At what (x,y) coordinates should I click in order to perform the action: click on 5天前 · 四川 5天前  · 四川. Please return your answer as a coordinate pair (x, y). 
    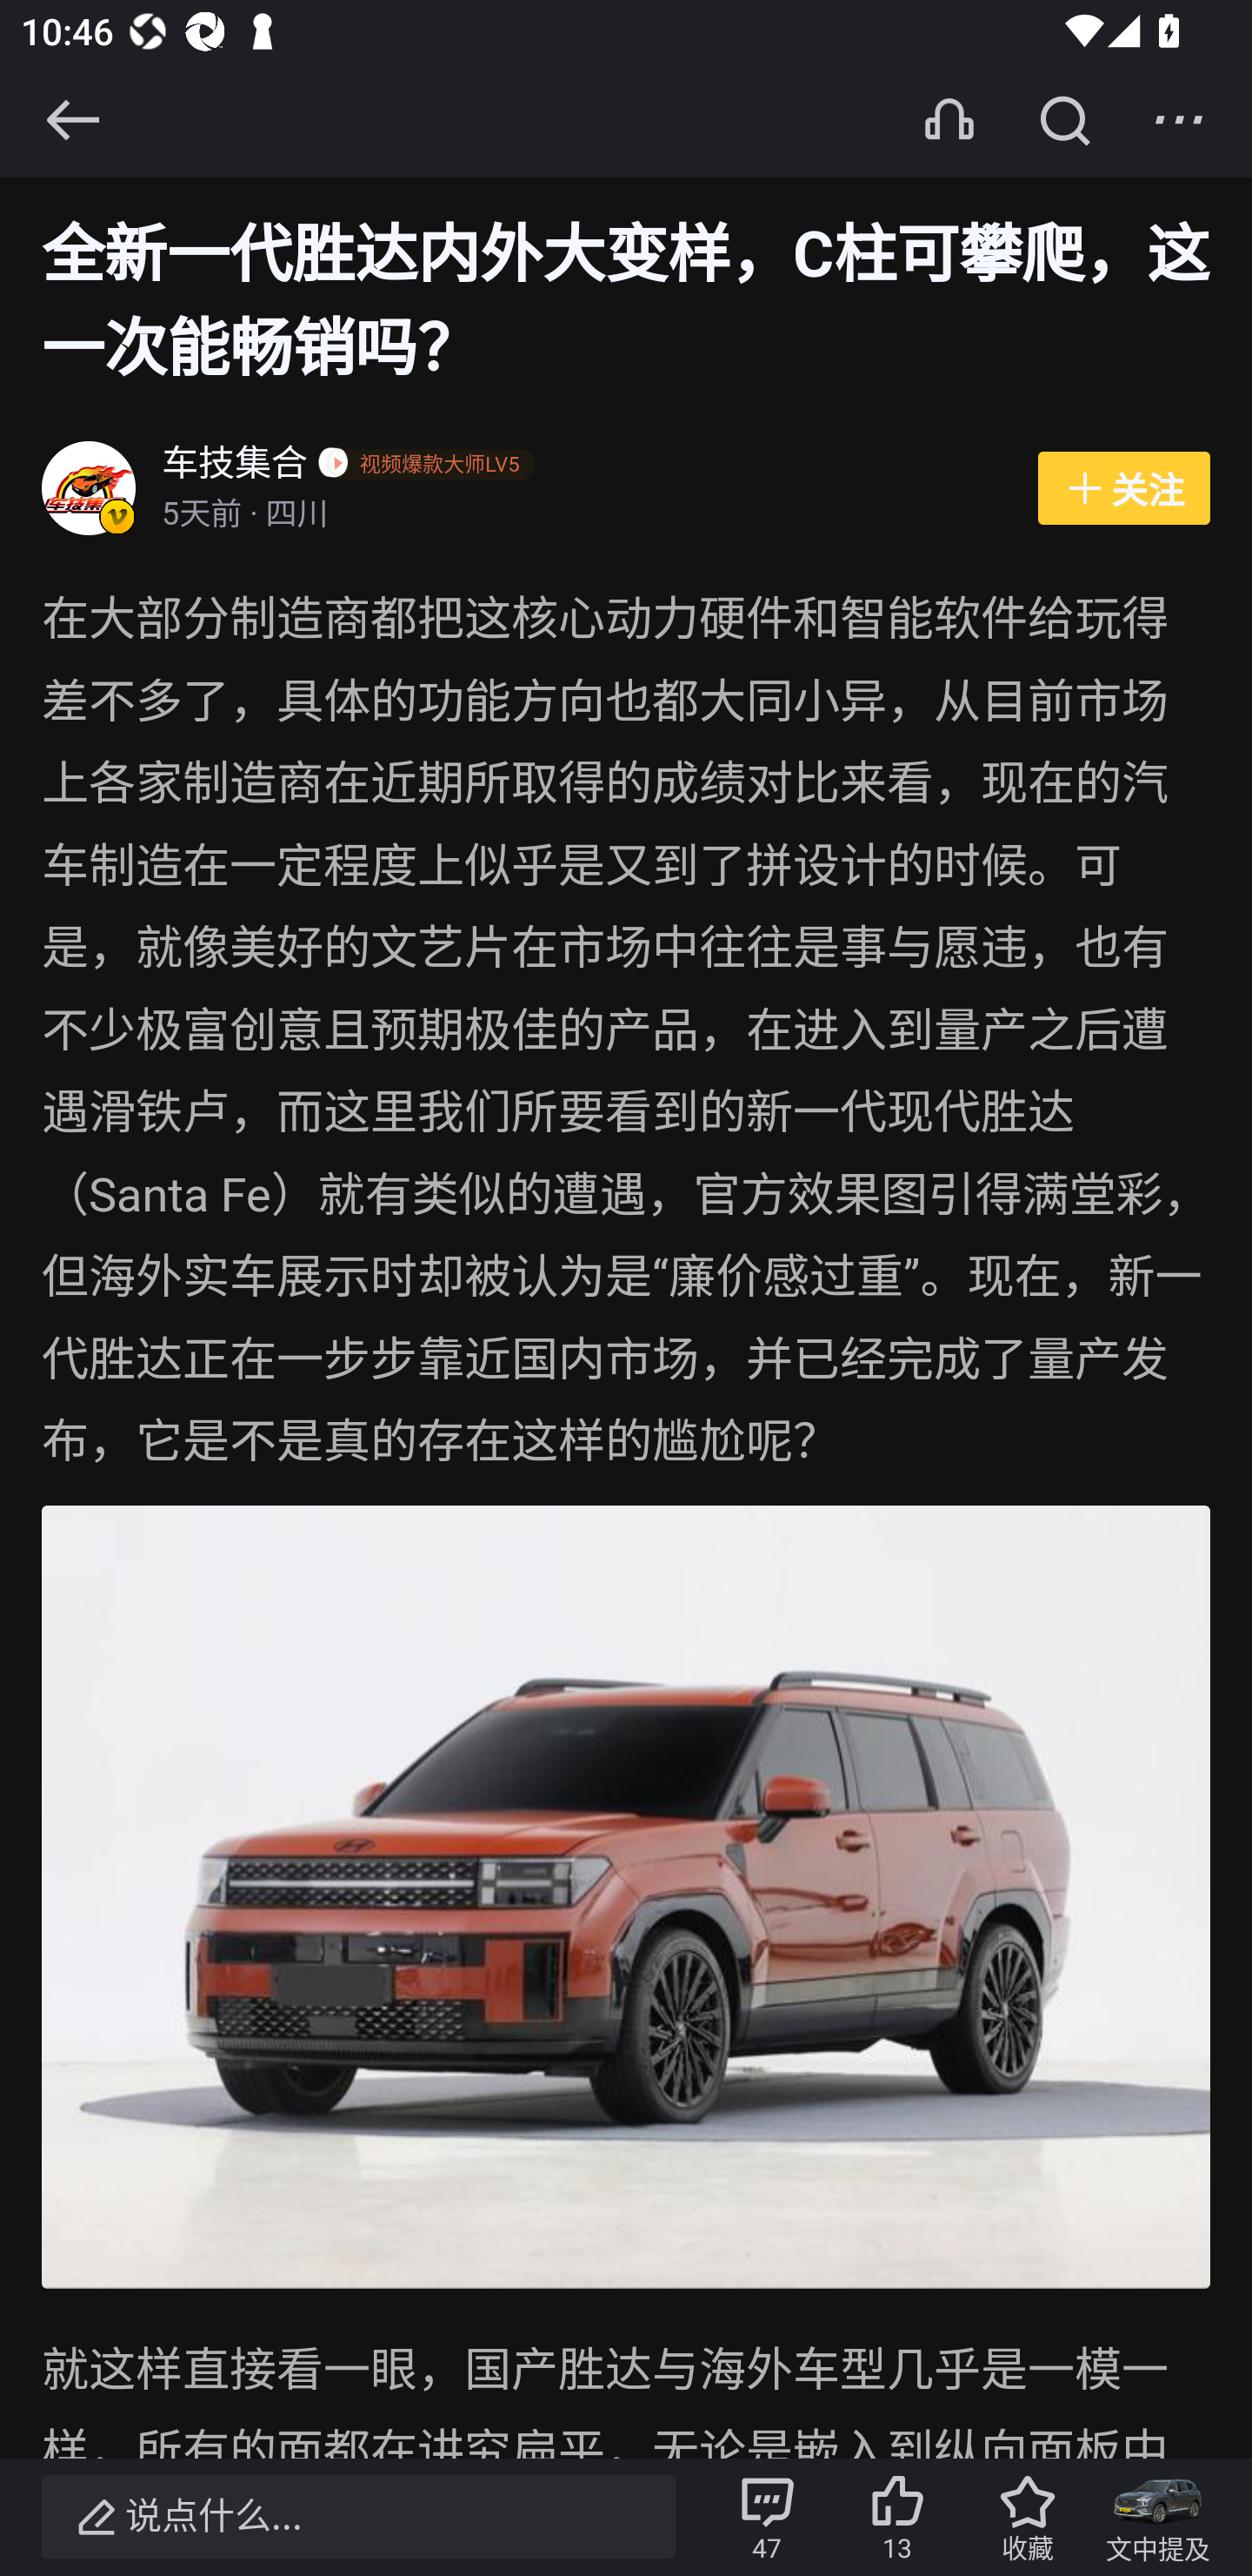
    Looking at the image, I should click on (583, 516).